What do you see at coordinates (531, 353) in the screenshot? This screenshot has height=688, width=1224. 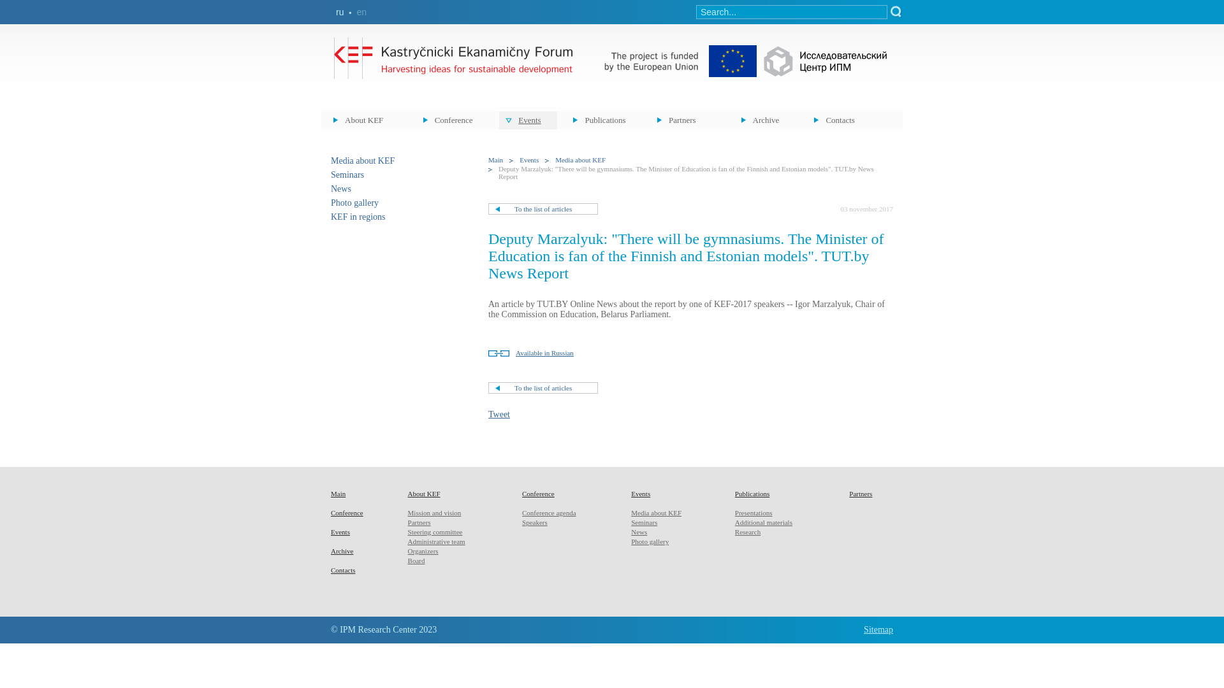 I see `Available in Russian` at bounding box center [531, 353].